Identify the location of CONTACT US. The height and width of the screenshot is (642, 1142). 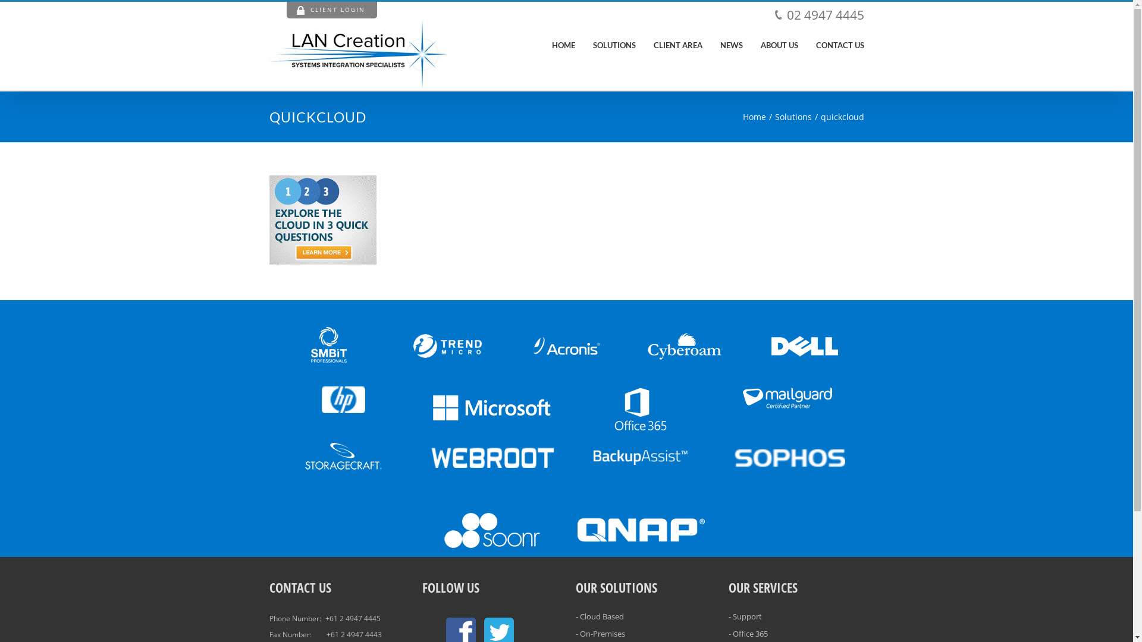
(840, 45).